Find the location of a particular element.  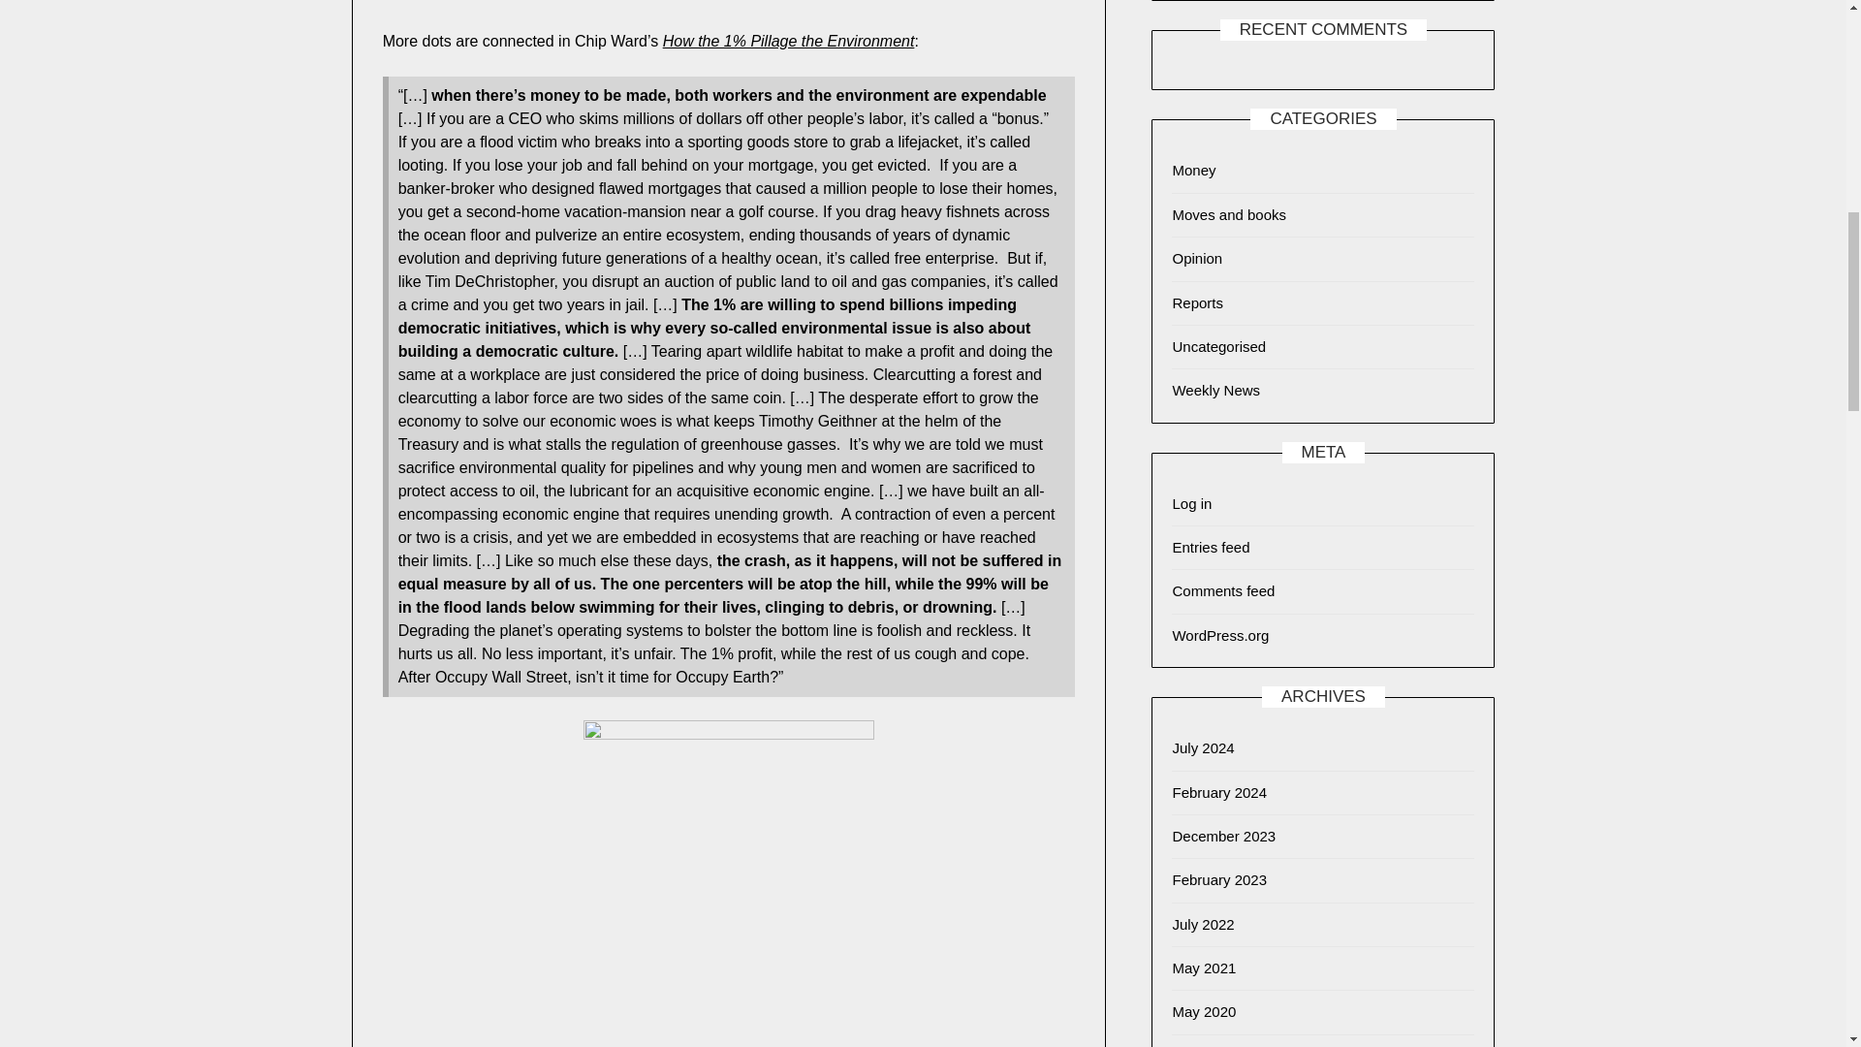

February 2024 is located at coordinates (1219, 791).